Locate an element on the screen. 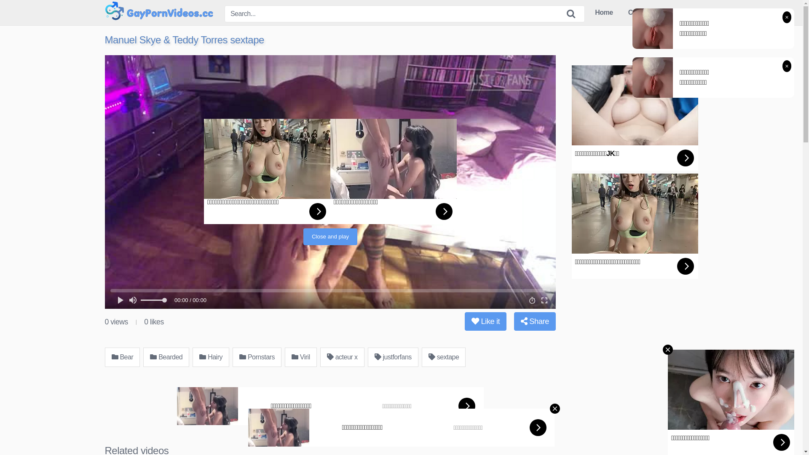 This screenshot has height=455, width=809. Share is located at coordinates (535, 321).